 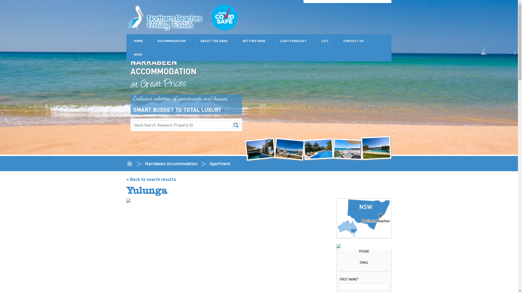 What do you see at coordinates (138, 41) in the screenshot?
I see `HOME` at bounding box center [138, 41].